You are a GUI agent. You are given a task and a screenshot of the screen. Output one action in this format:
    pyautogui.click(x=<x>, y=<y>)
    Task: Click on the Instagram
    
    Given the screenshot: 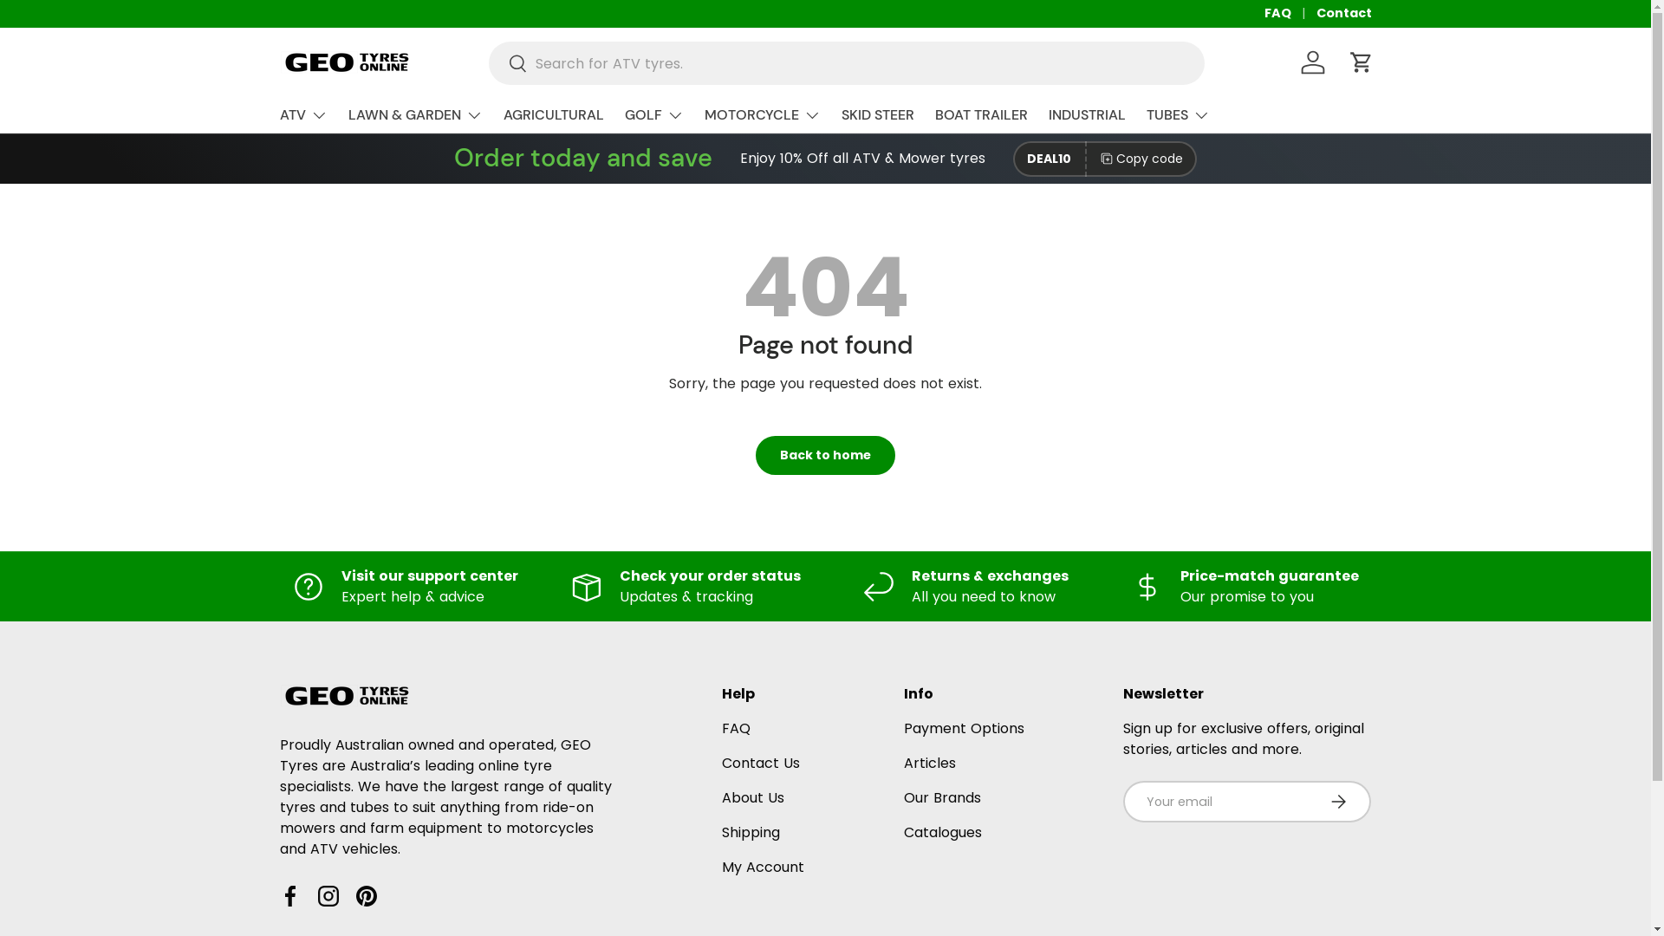 What is the action you would take?
    pyautogui.click(x=328, y=896)
    